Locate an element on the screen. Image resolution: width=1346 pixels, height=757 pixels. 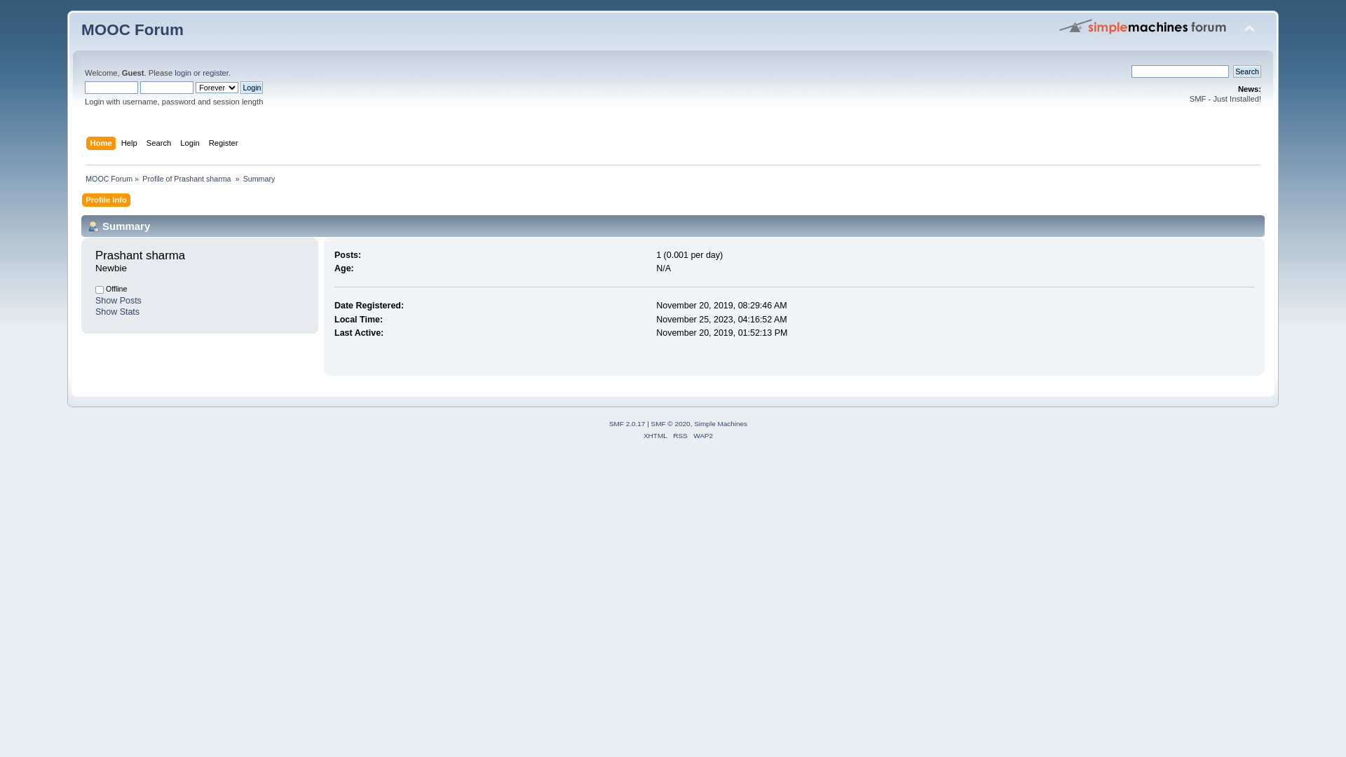
Login is located at coordinates (191, 144).